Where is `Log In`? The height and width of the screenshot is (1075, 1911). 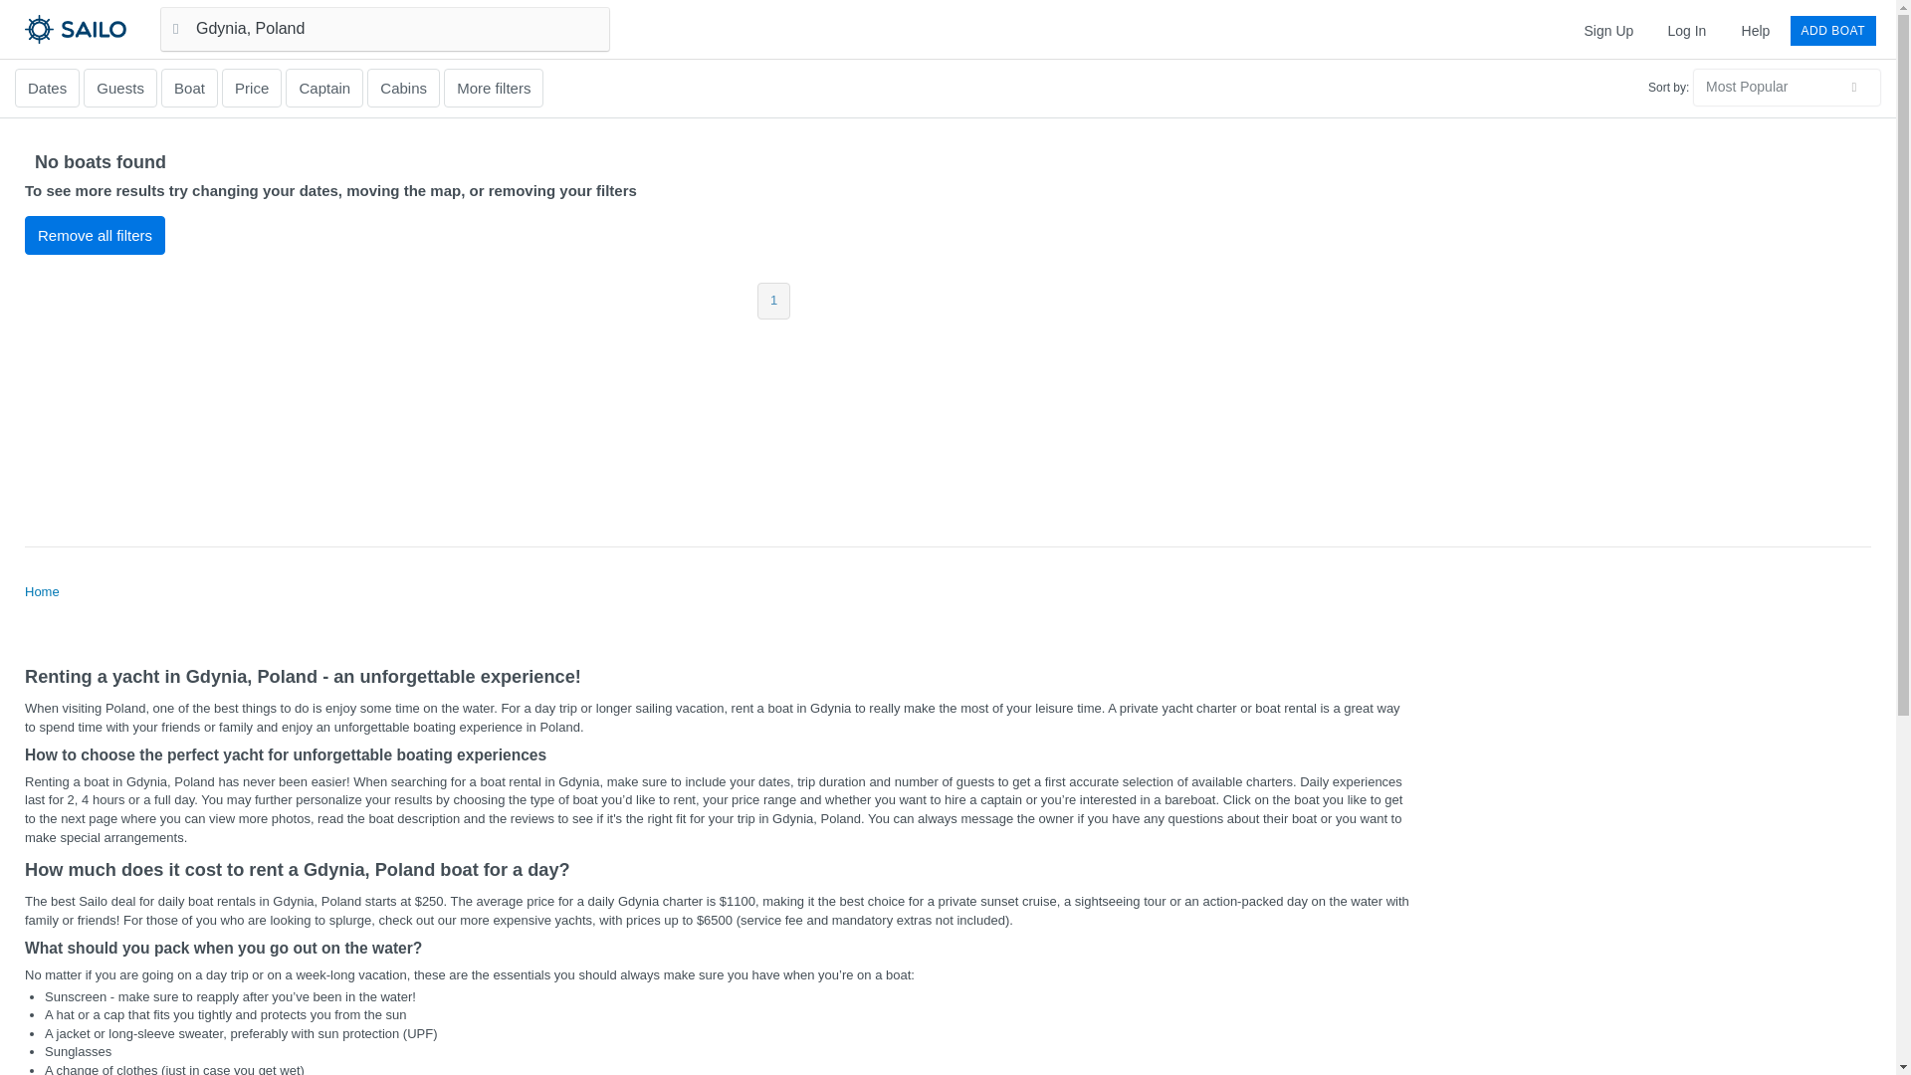
Log In is located at coordinates (1686, 30).